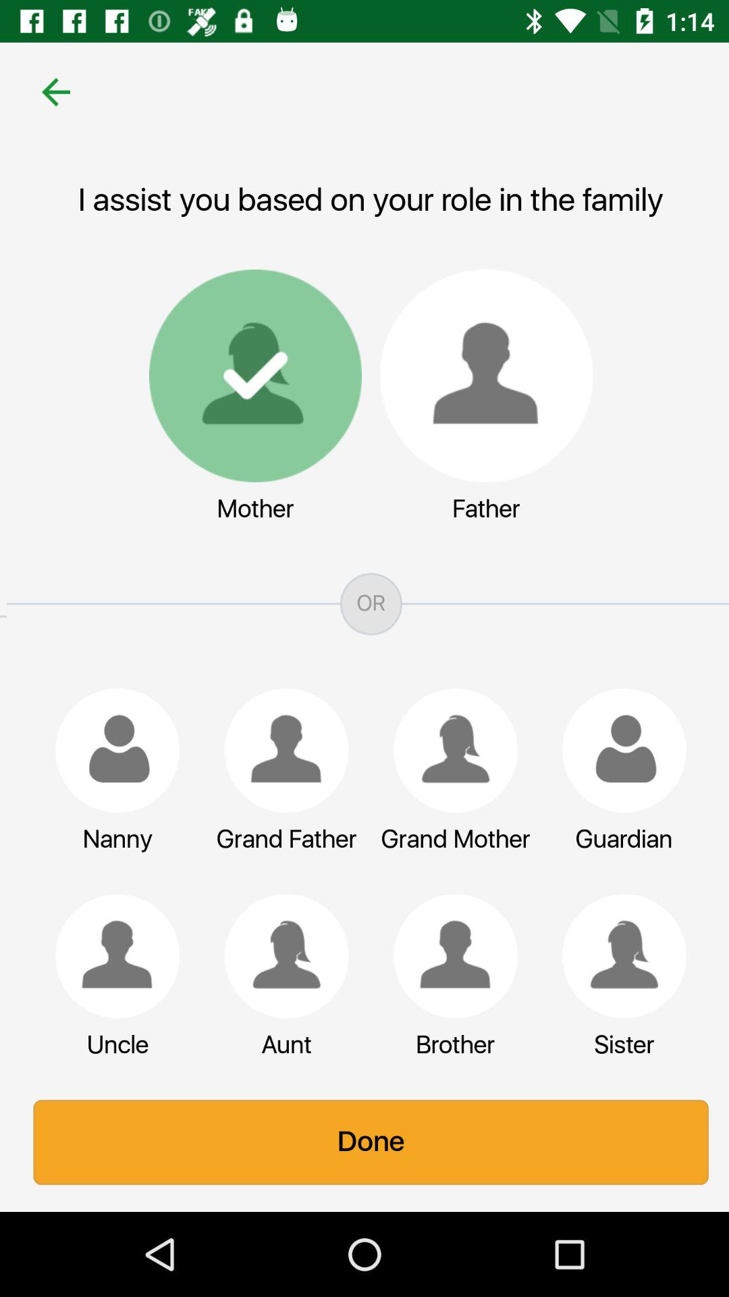 The image size is (729, 1297). I want to click on launch icon above i assist you icon, so click(49, 92).